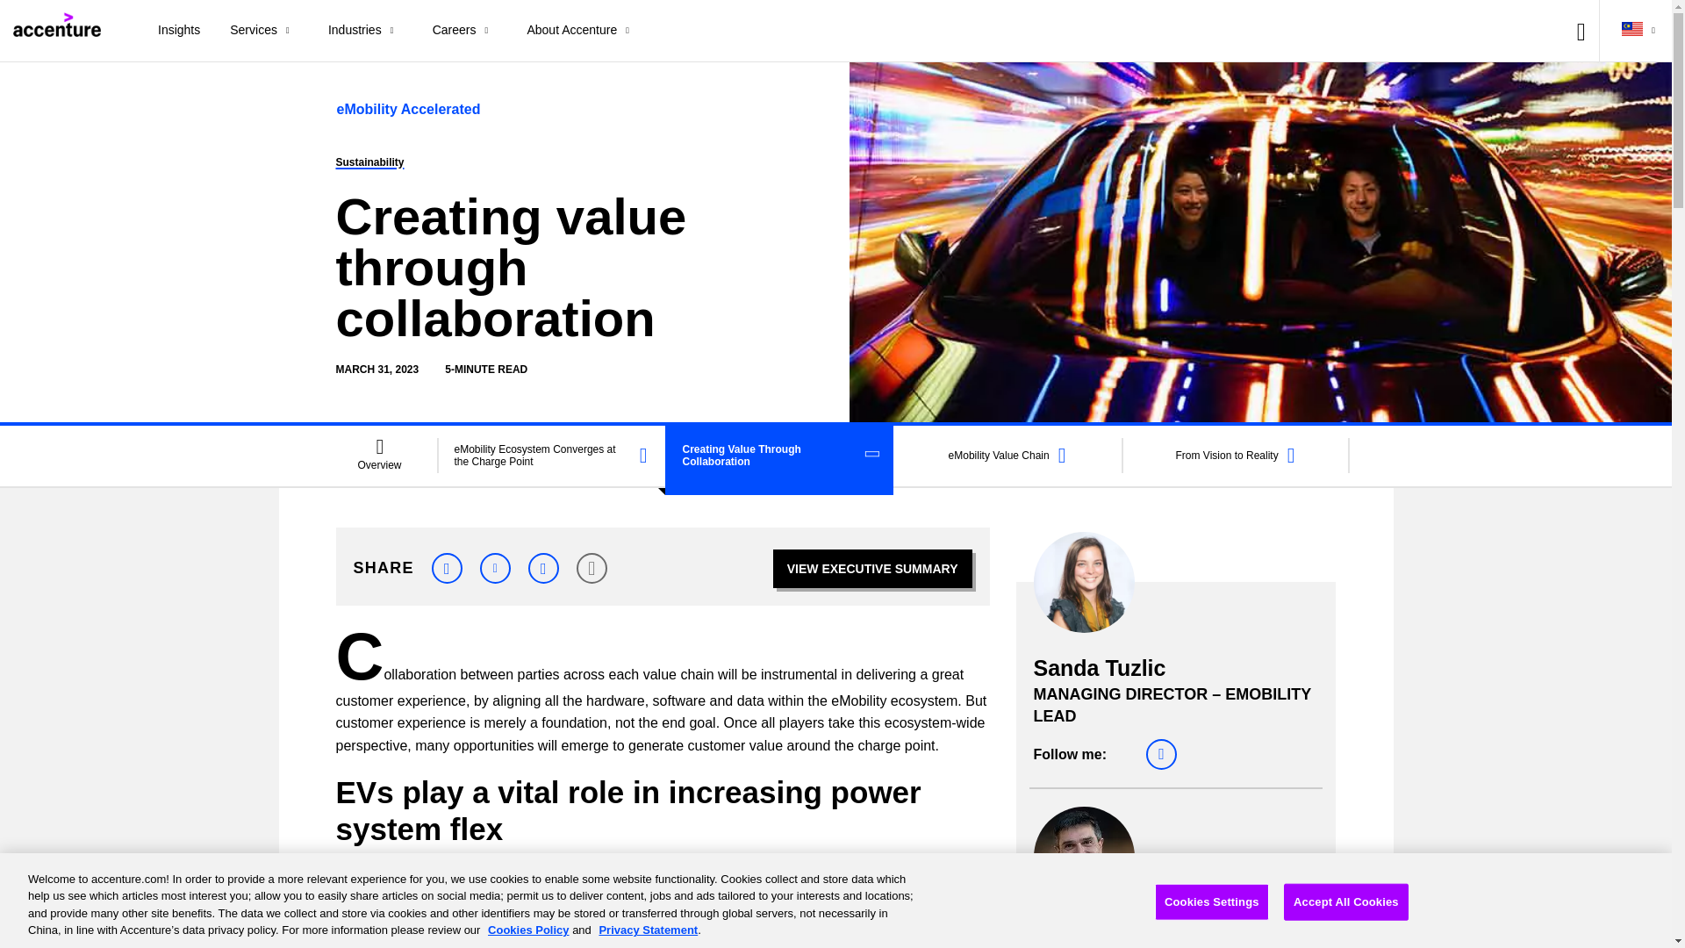 Image resolution: width=1685 pixels, height=948 pixels. What do you see at coordinates (264, 31) in the screenshot?
I see `Services` at bounding box center [264, 31].